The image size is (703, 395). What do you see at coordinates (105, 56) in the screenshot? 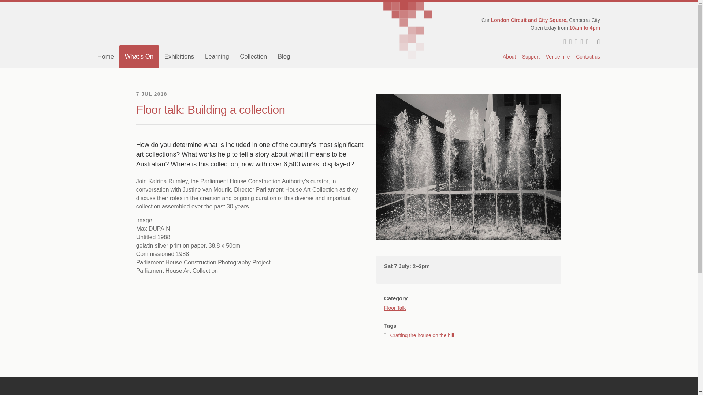
I see `Home` at bounding box center [105, 56].